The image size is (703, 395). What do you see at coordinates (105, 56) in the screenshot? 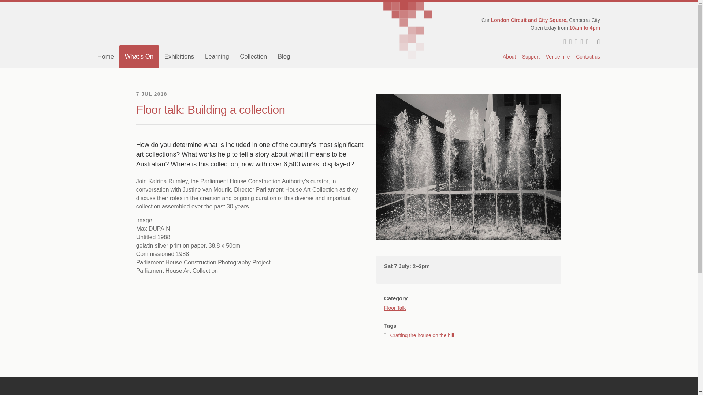
I see `Home` at bounding box center [105, 56].